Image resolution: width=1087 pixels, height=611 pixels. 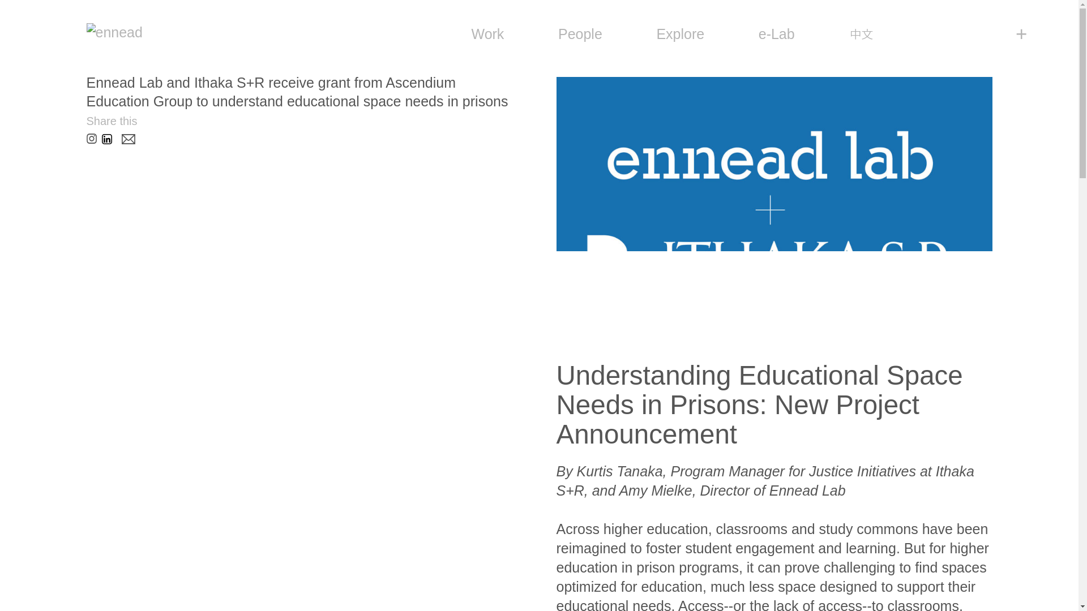 What do you see at coordinates (681, 34) in the screenshot?
I see `Explore` at bounding box center [681, 34].